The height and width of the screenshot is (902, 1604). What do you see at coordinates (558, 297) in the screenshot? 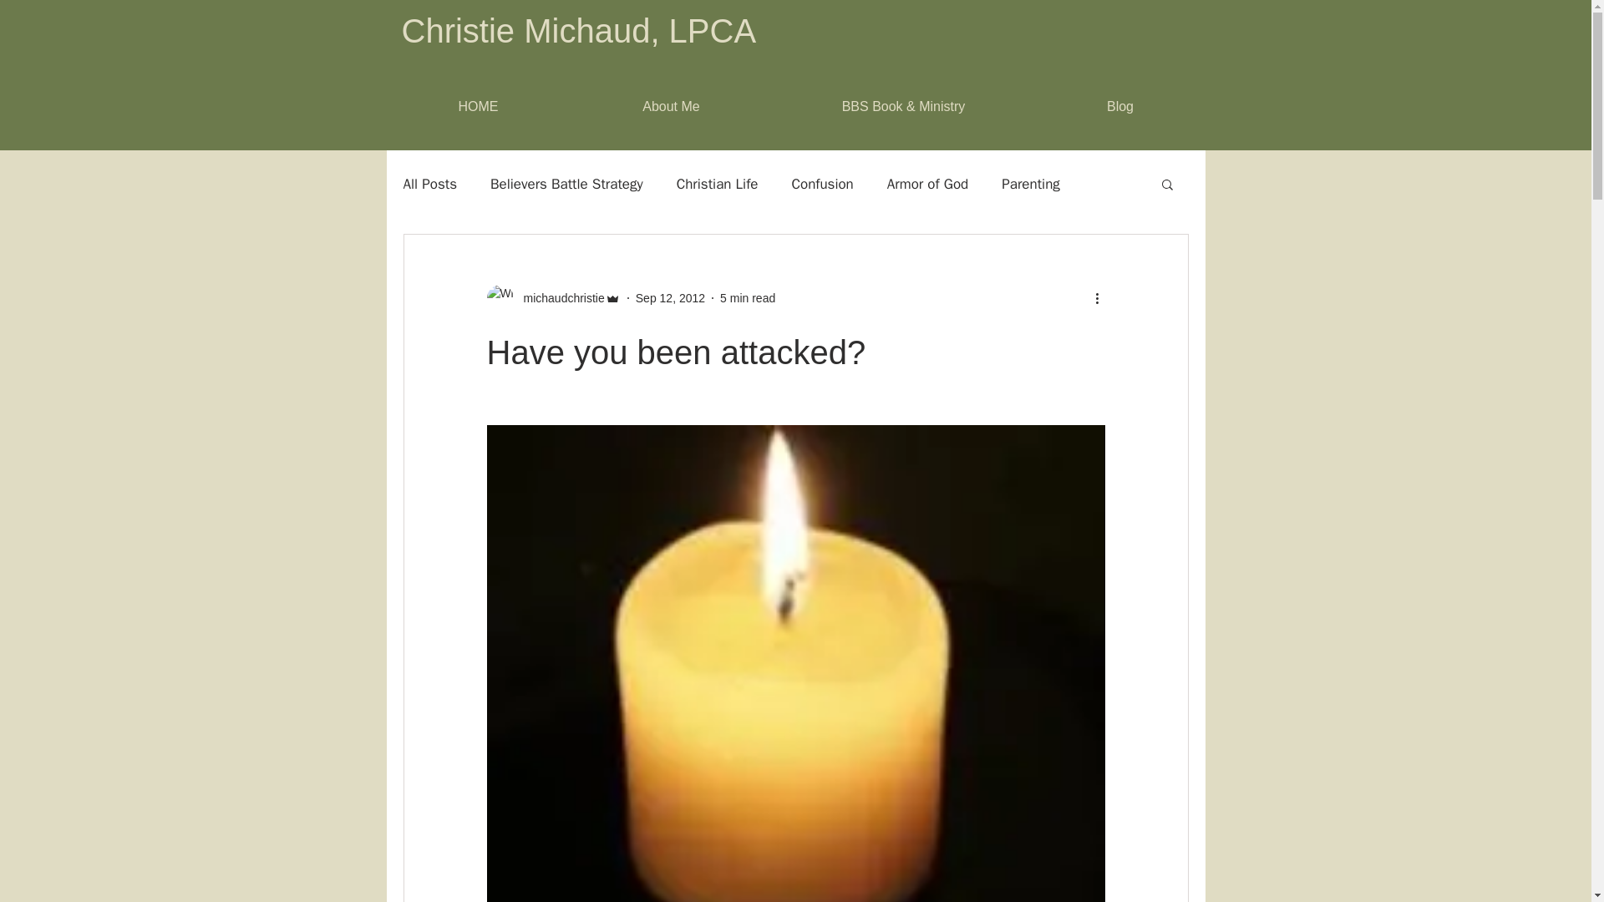
I see `michaudchristie` at bounding box center [558, 297].